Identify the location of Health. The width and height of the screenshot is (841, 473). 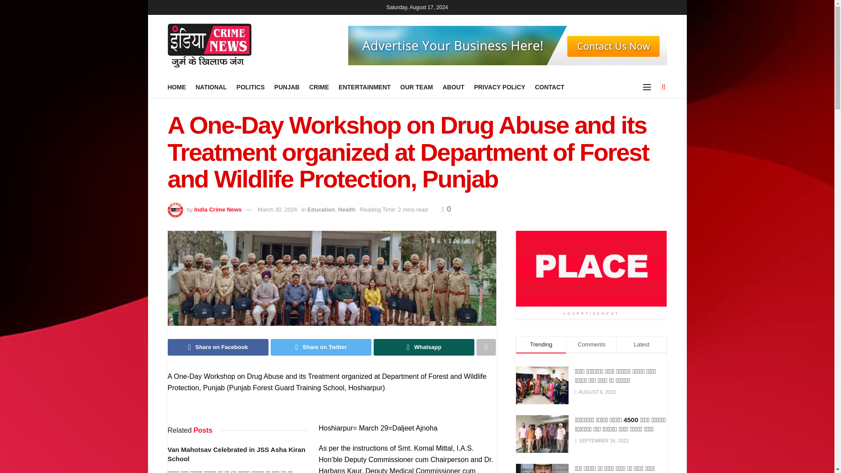
(347, 209).